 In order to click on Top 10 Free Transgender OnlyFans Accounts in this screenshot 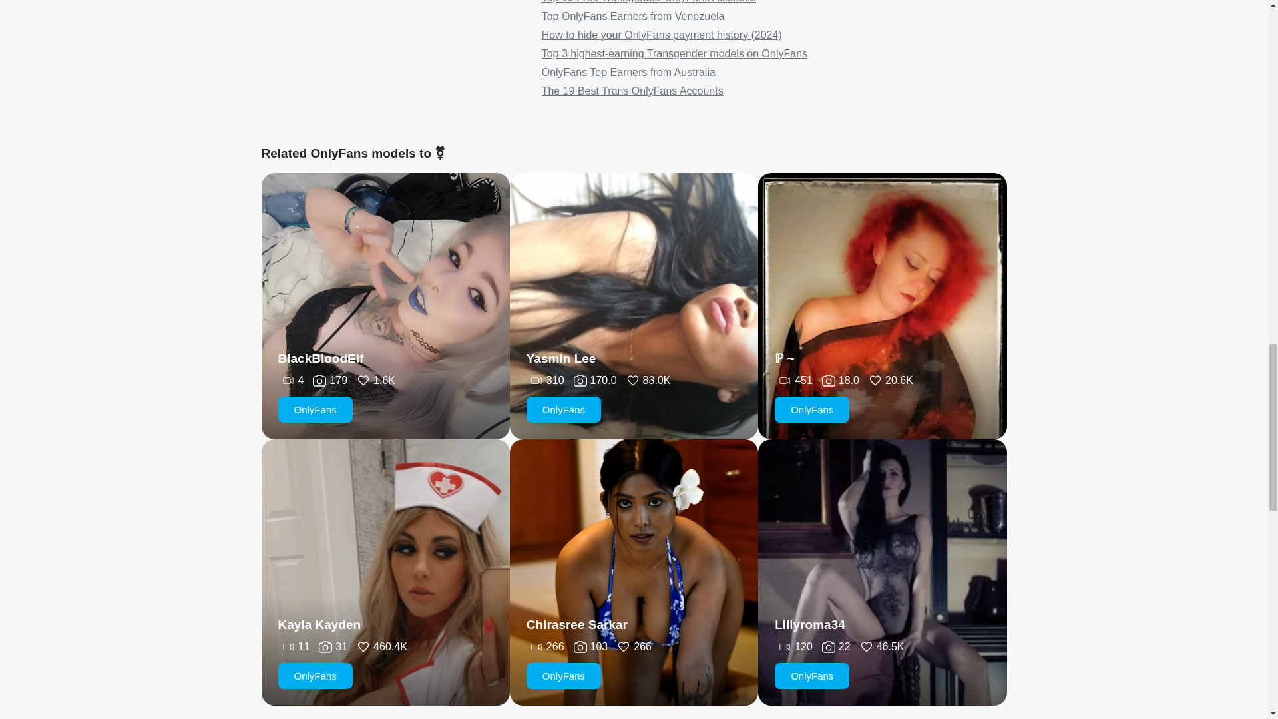, I will do `click(649, 1)`.